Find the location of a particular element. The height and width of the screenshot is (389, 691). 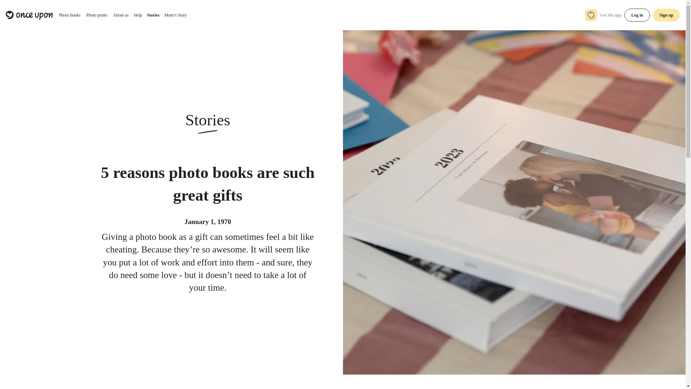

Stories is located at coordinates (153, 15).